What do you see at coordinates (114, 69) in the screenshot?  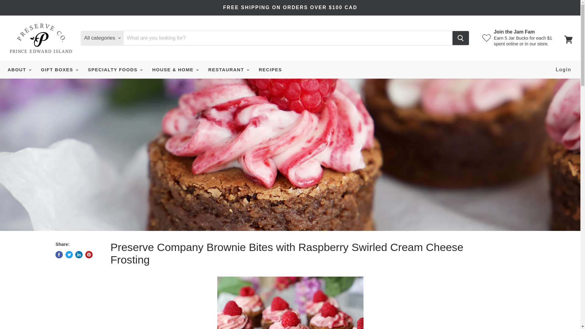 I see `SPECIALTY FOODS` at bounding box center [114, 69].